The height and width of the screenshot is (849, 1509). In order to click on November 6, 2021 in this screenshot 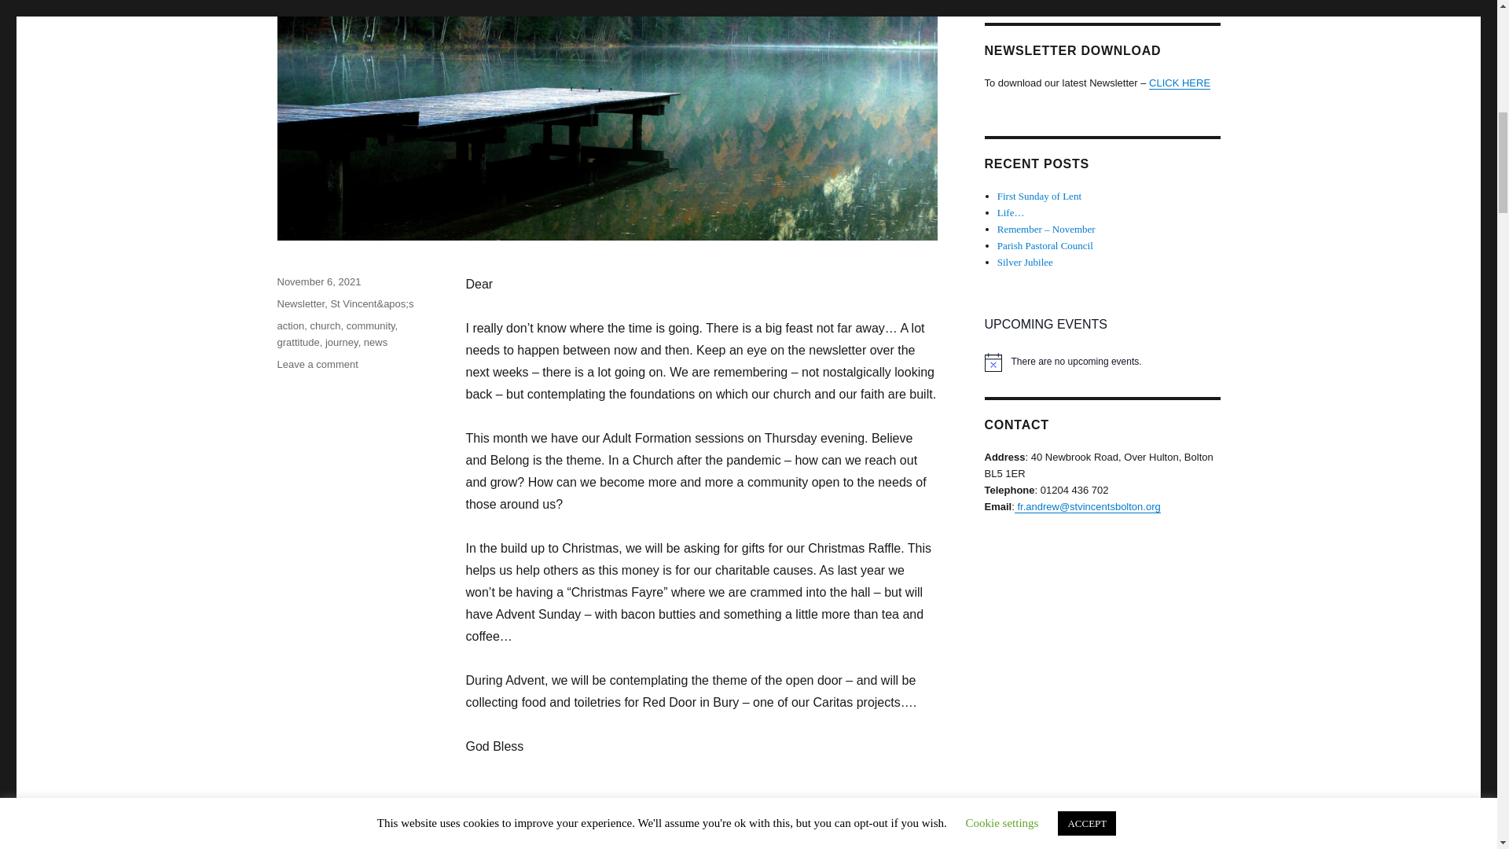, I will do `click(318, 281)`.